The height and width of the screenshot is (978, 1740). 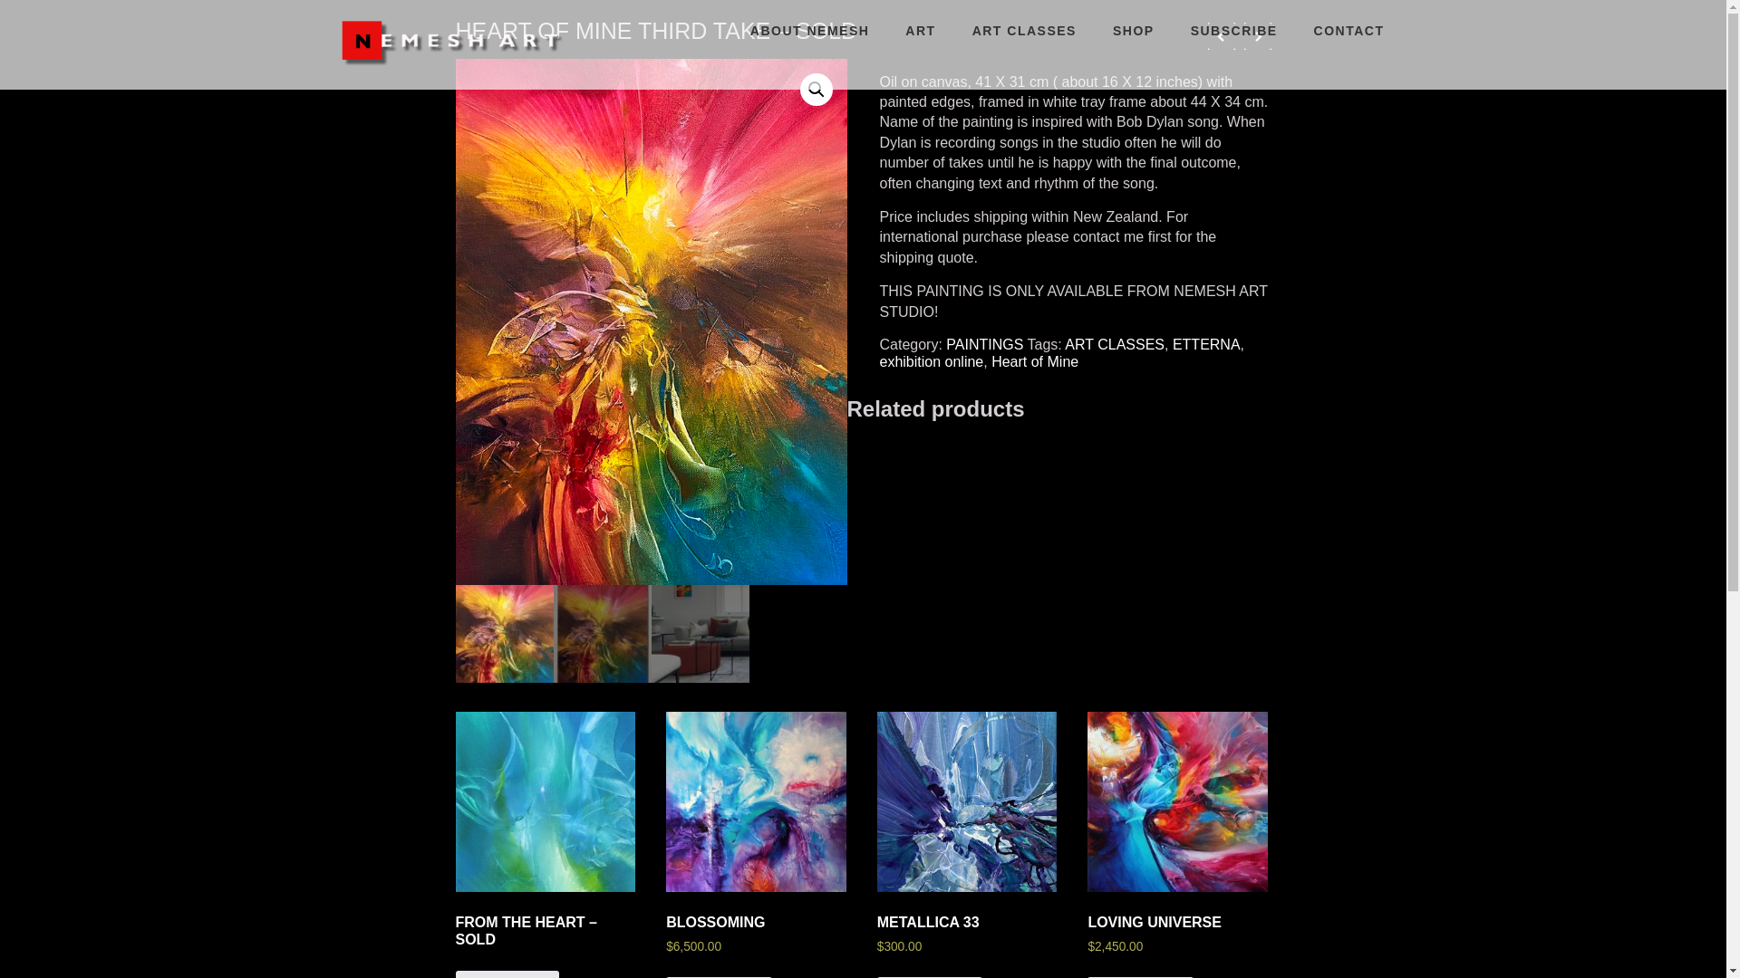 I want to click on CONTACT, so click(x=1348, y=31).